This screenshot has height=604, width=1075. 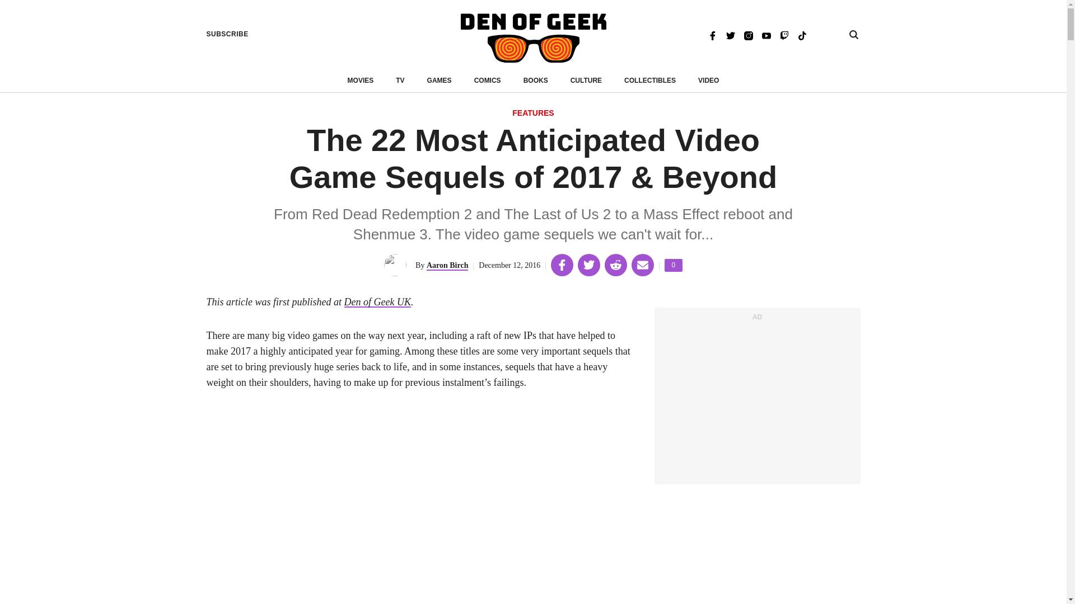 I want to click on Den of Geek, so click(x=533, y=38).